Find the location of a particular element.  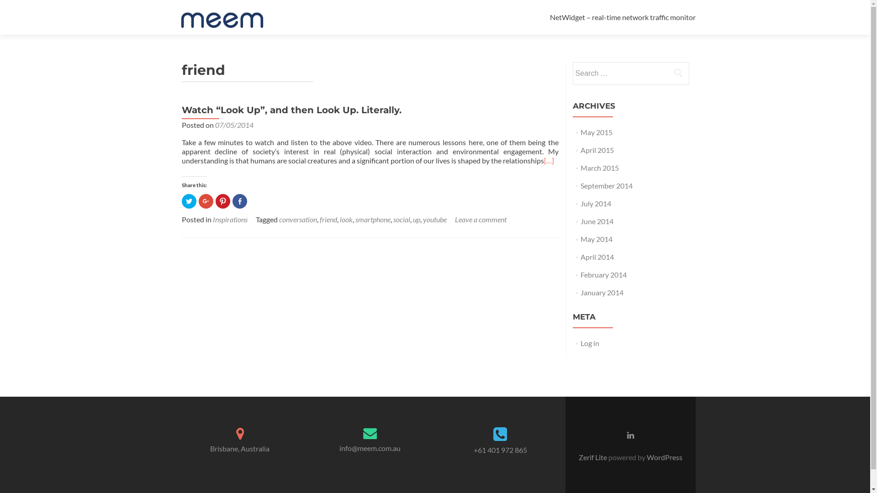

Log in is located at coordinates (590, 343).